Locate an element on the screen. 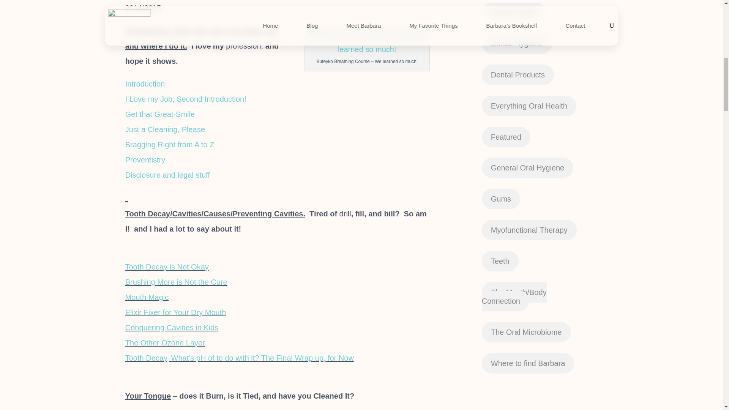 This screenshot has height=410, width=729. The Other Ozone Layer is located at coordinates (165, 342).